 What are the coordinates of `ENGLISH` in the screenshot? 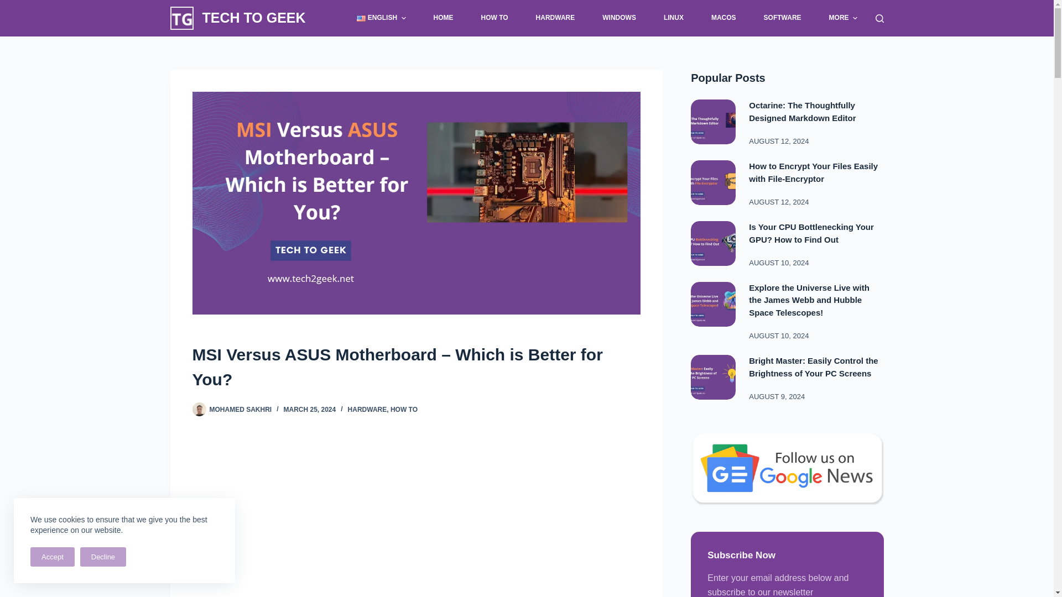 It's located at (382, 18).